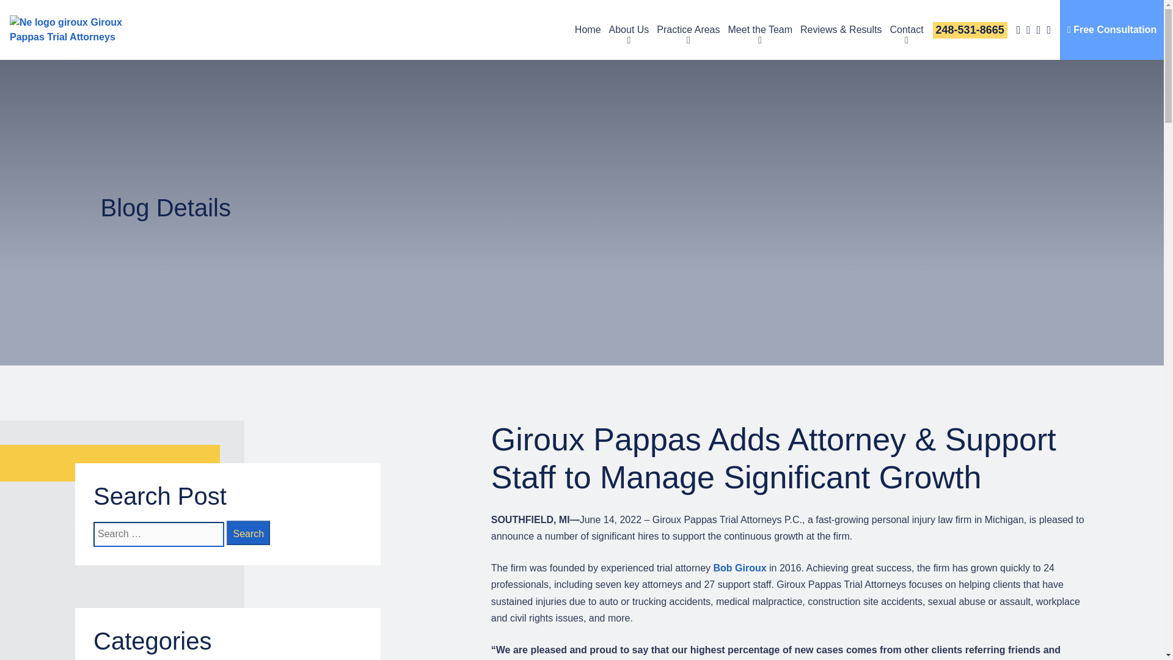 The width and height of the screenshot is (1173, 660). What do you see at coordinates (970, 29) in the screenshot?
I see `248-531-8665` at bounding box center [970, 29].